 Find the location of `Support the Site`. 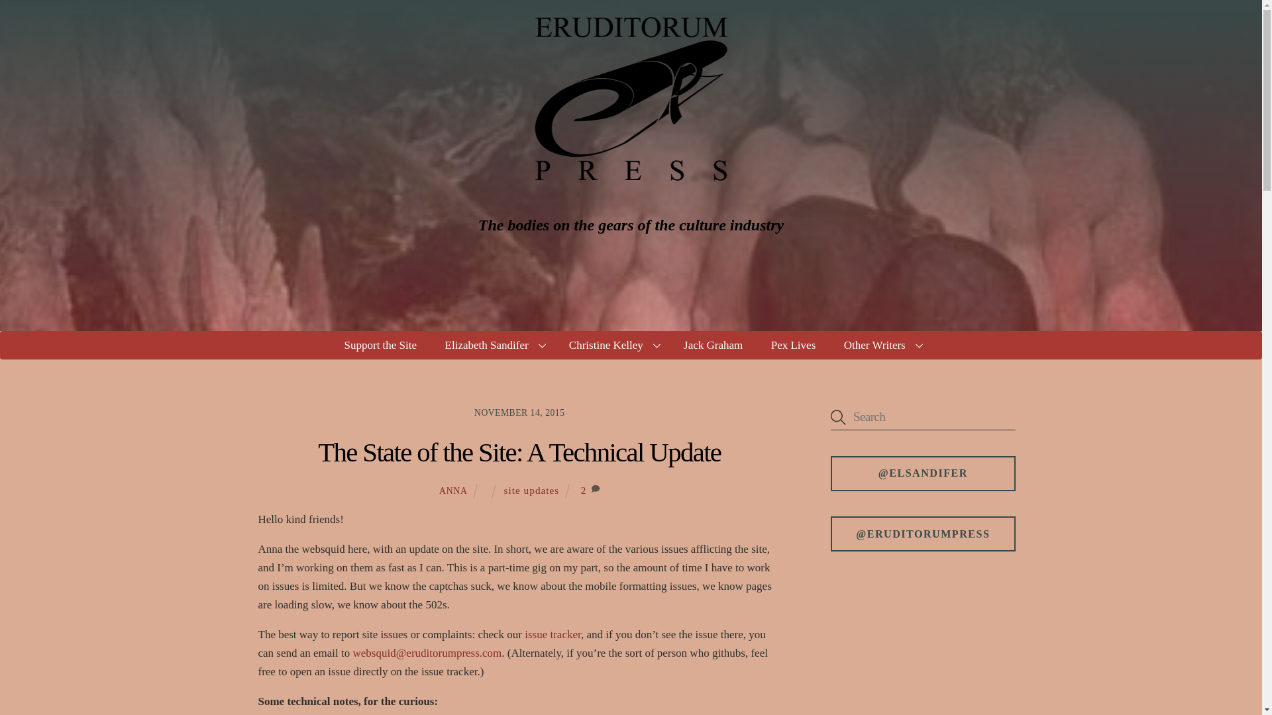

Support the Site is located at coordinates (380, 346).